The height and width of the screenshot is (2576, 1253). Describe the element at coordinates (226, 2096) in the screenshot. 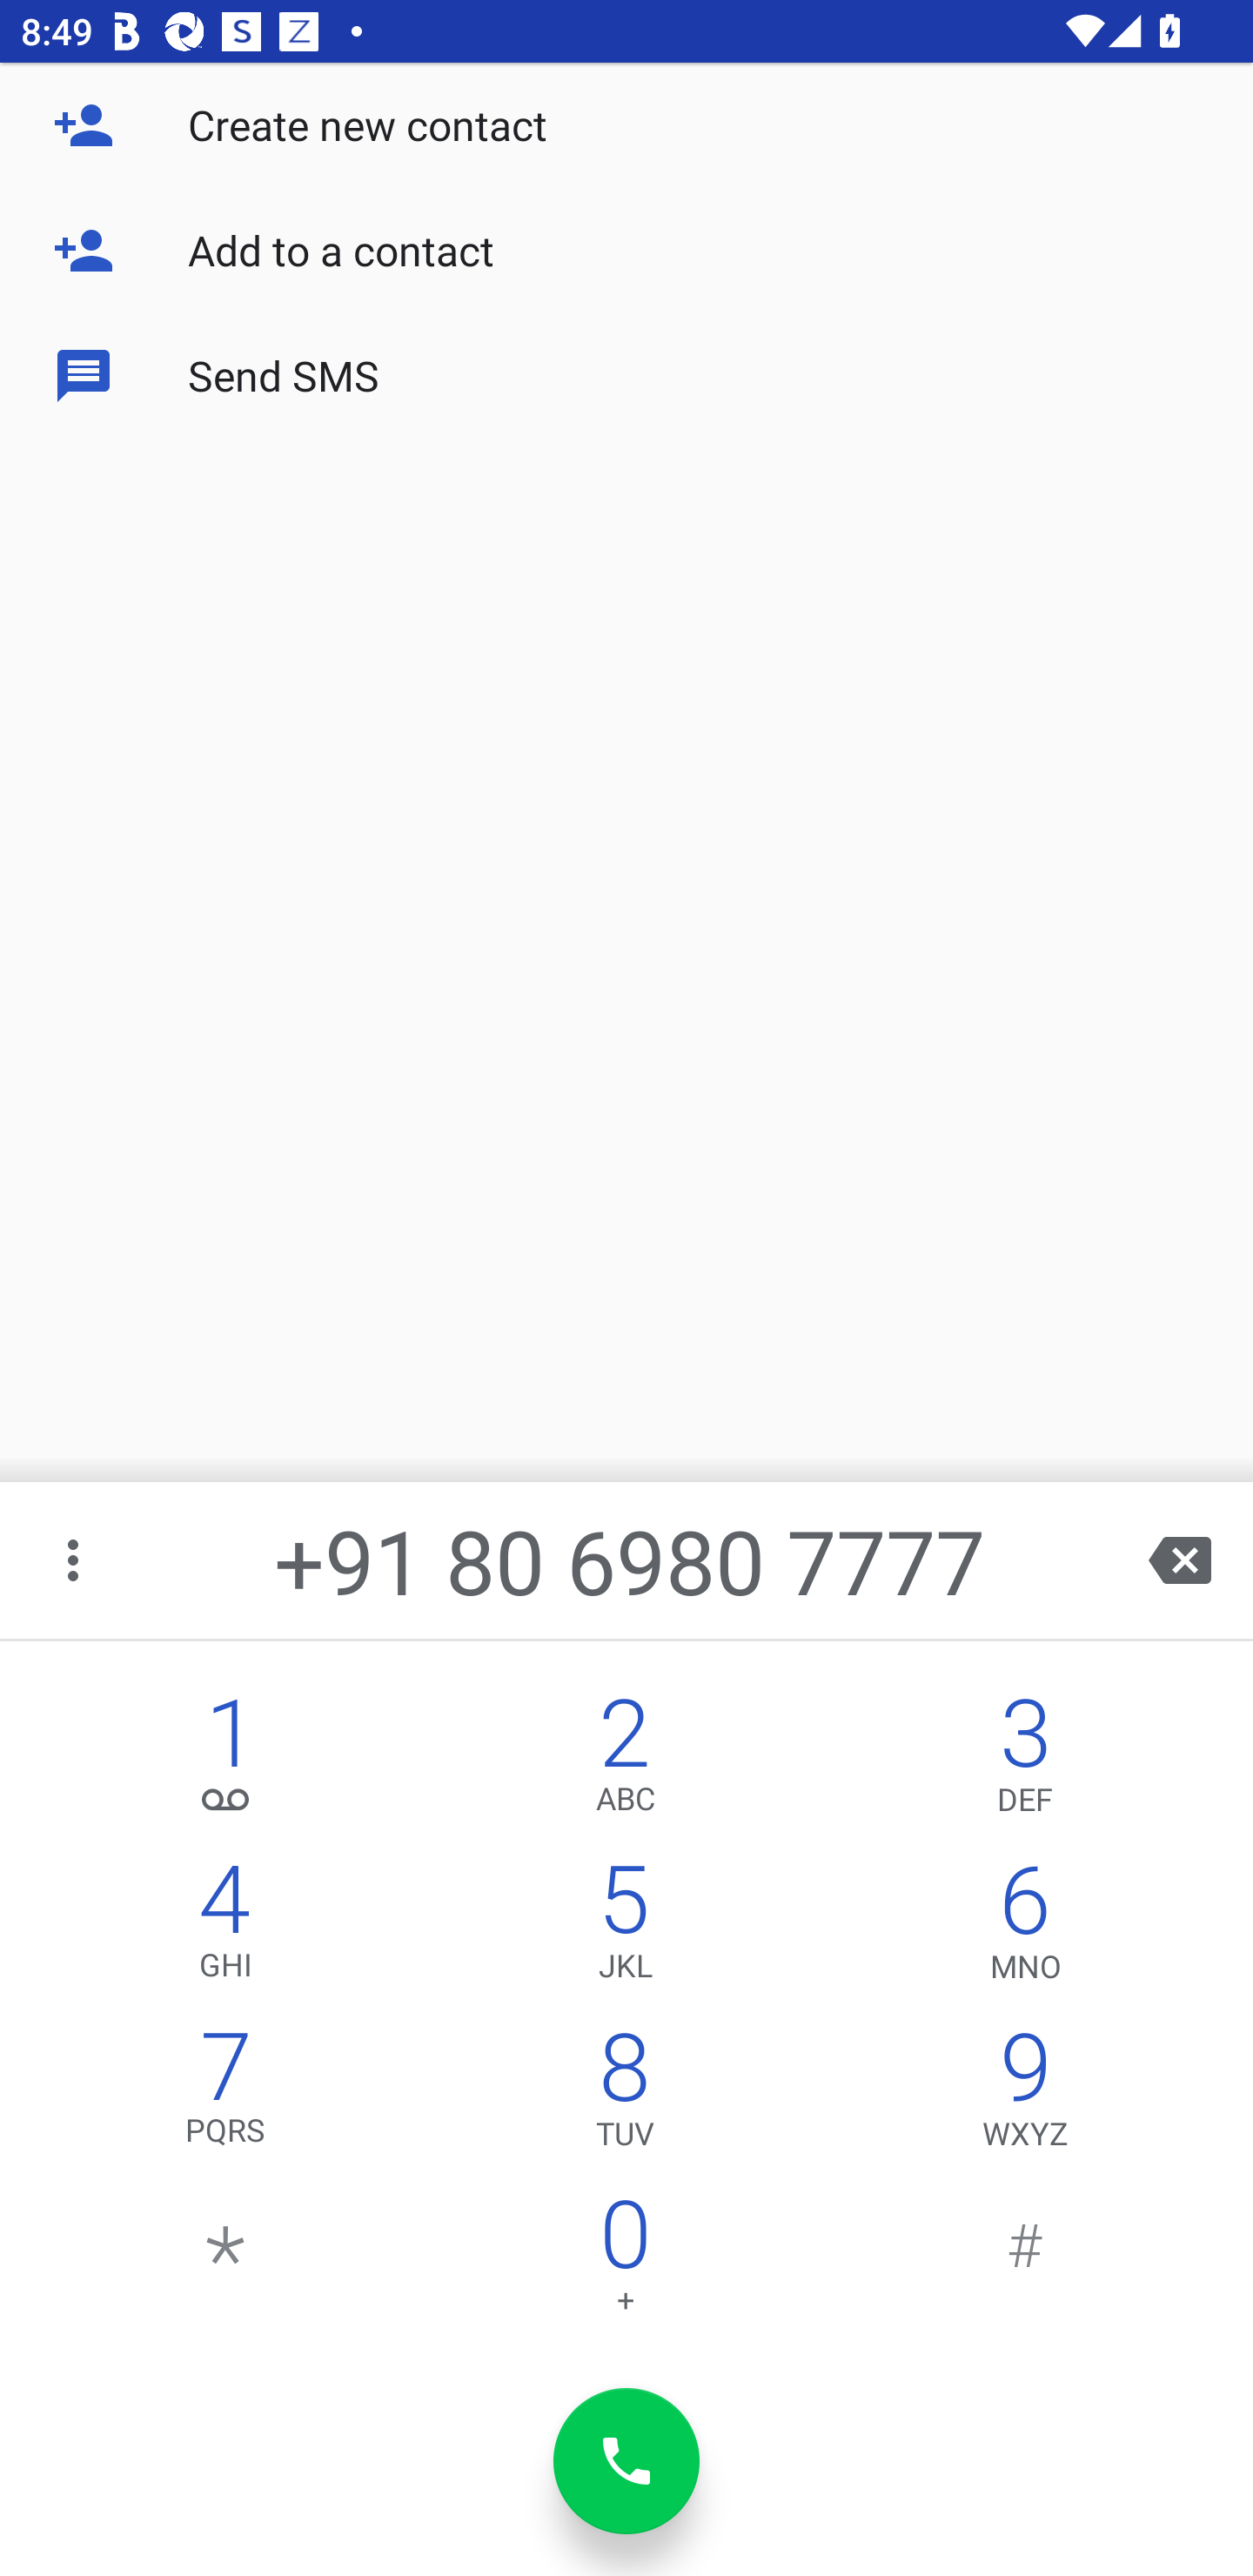

I see `7,PQRS 7 PQRS` at that location.